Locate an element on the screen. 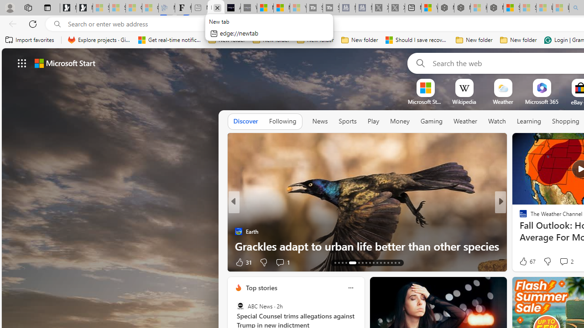 The image size is (584, 328). View comments 124 Comment is located at coordinates (563, 262).